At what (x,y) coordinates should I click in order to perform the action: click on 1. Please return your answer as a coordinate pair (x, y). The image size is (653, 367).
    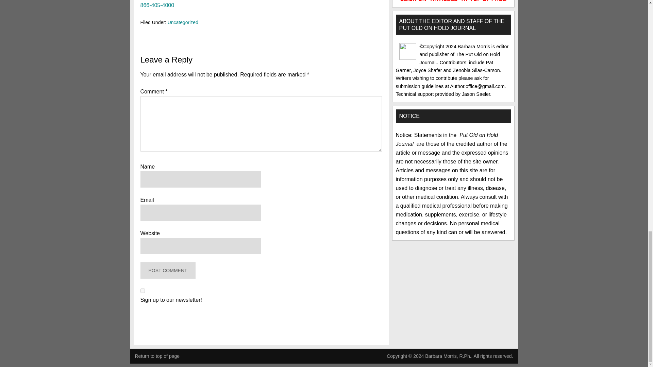
    Looking at the image, I should click on (142, 290).